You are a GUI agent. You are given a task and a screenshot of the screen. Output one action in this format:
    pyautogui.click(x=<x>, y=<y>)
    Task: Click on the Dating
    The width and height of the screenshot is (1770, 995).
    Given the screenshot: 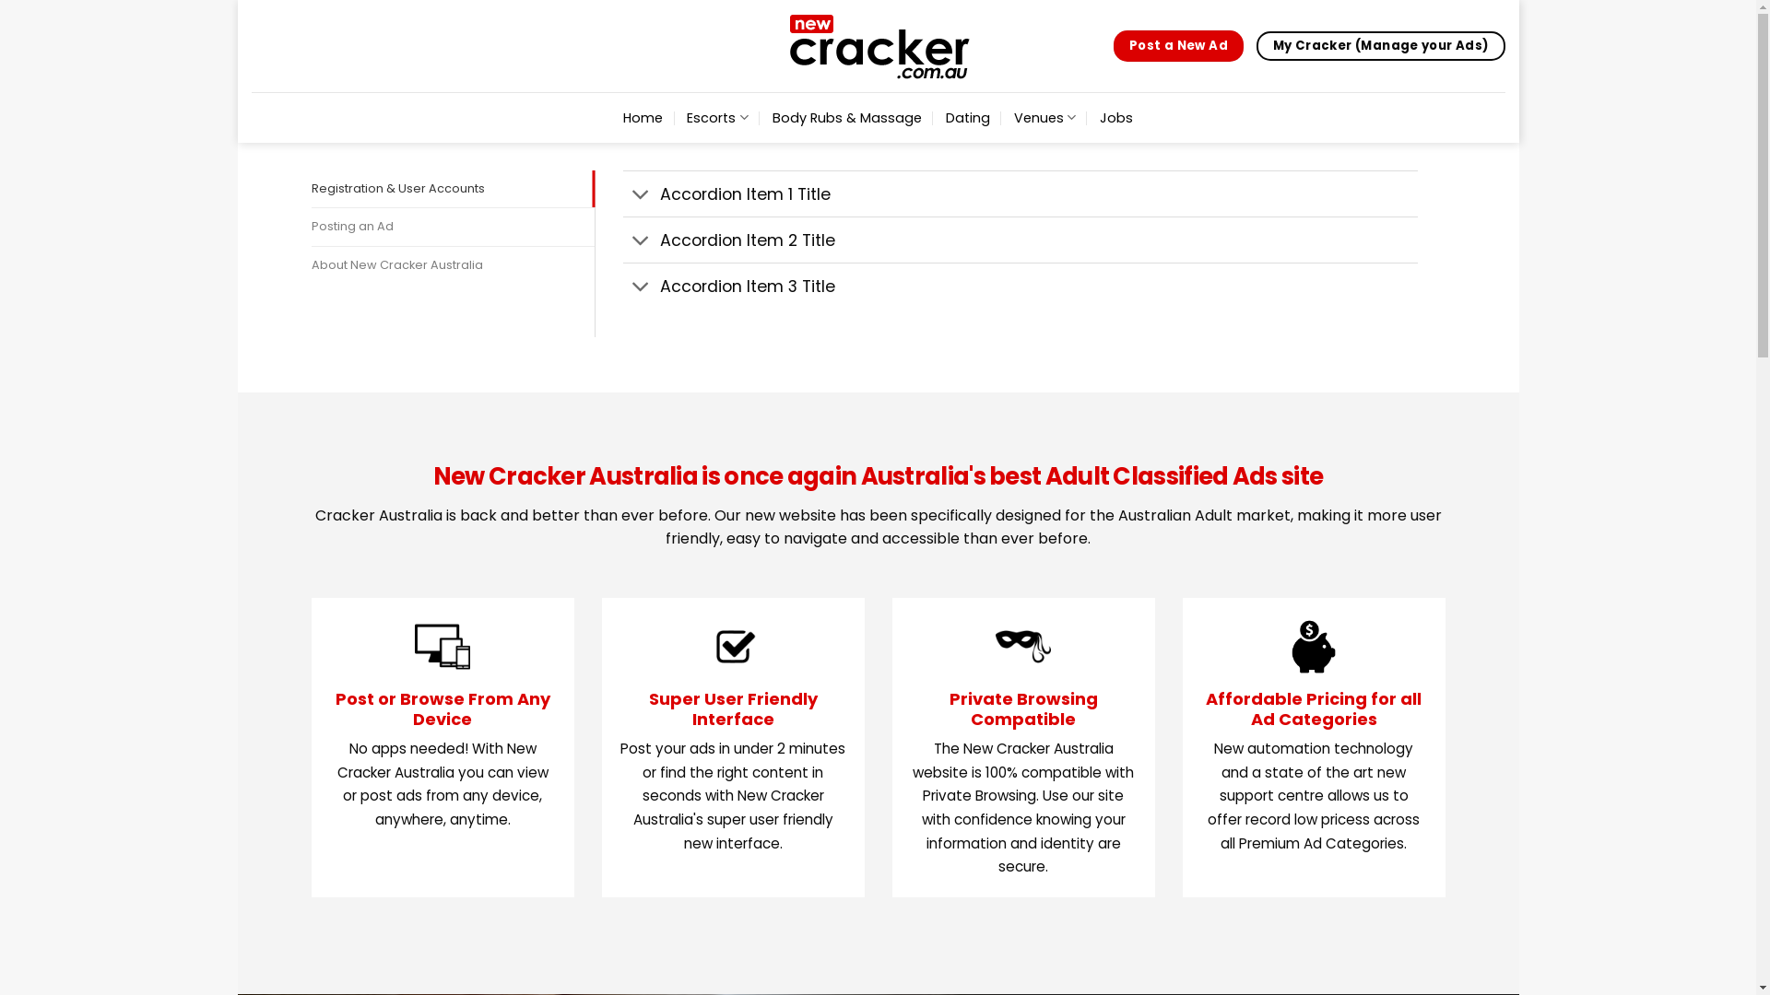 What is the action you would take?
    pyautogui.click(x=968, y=118)
    